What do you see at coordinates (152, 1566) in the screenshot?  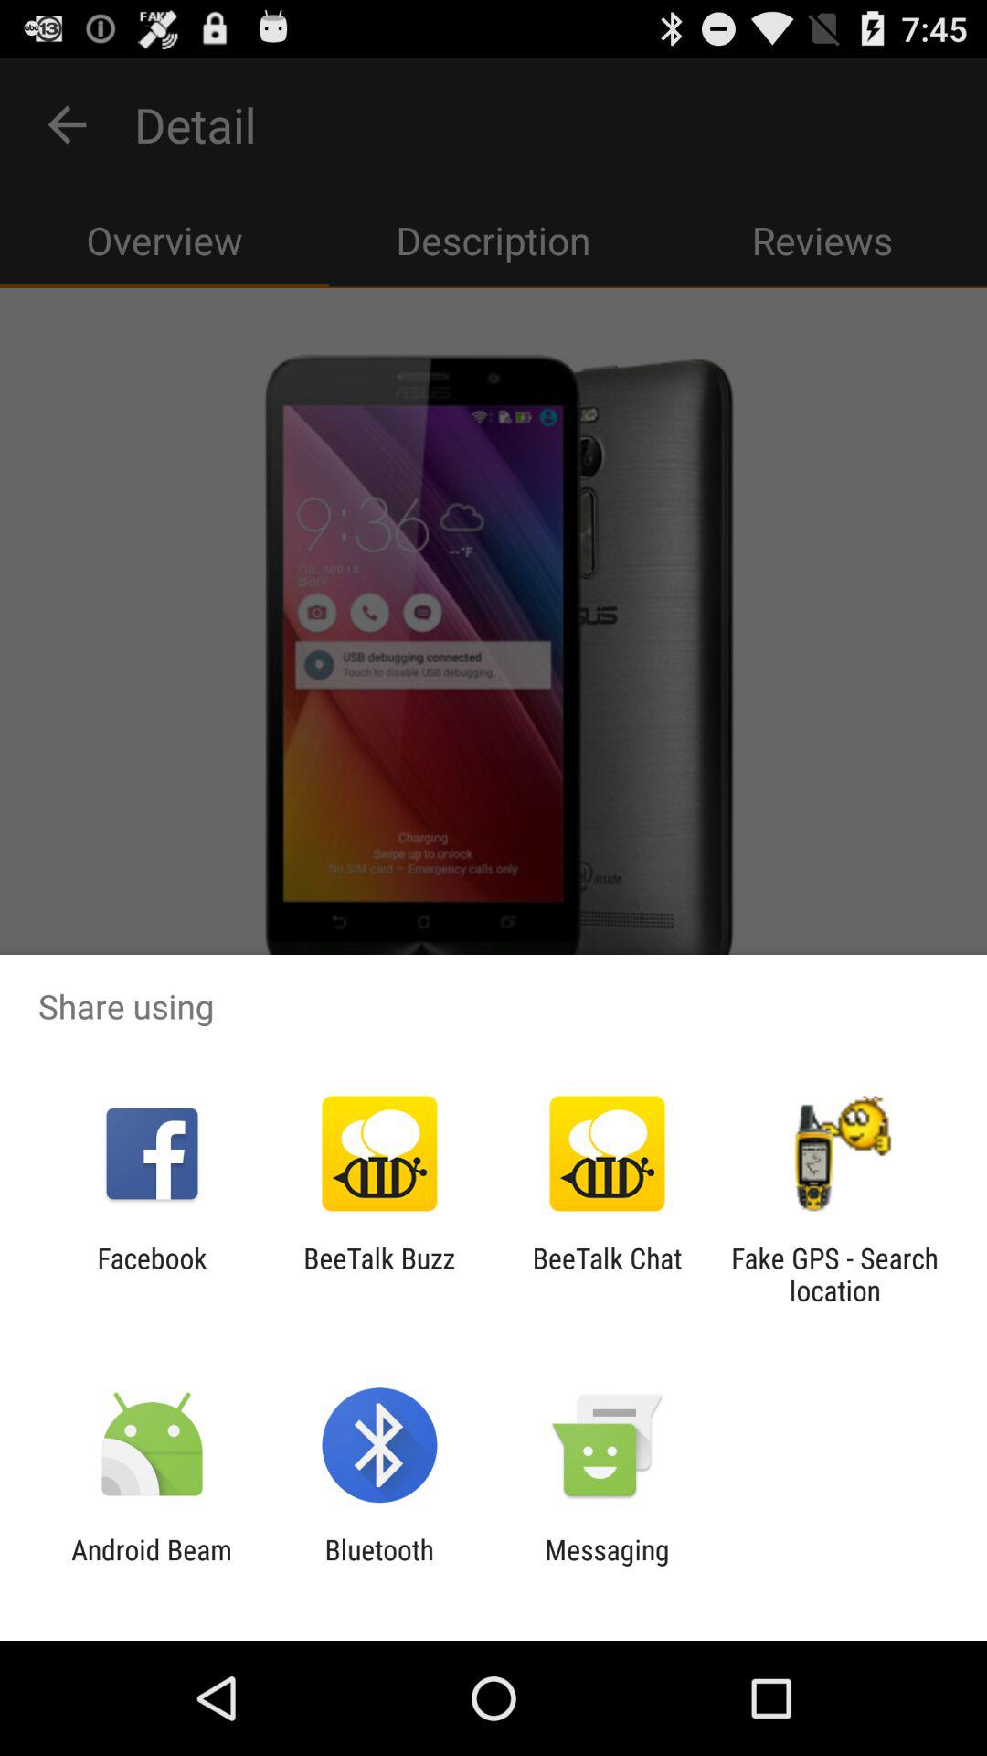 I see `tap the android beam` at bounding box center [152, 1566].